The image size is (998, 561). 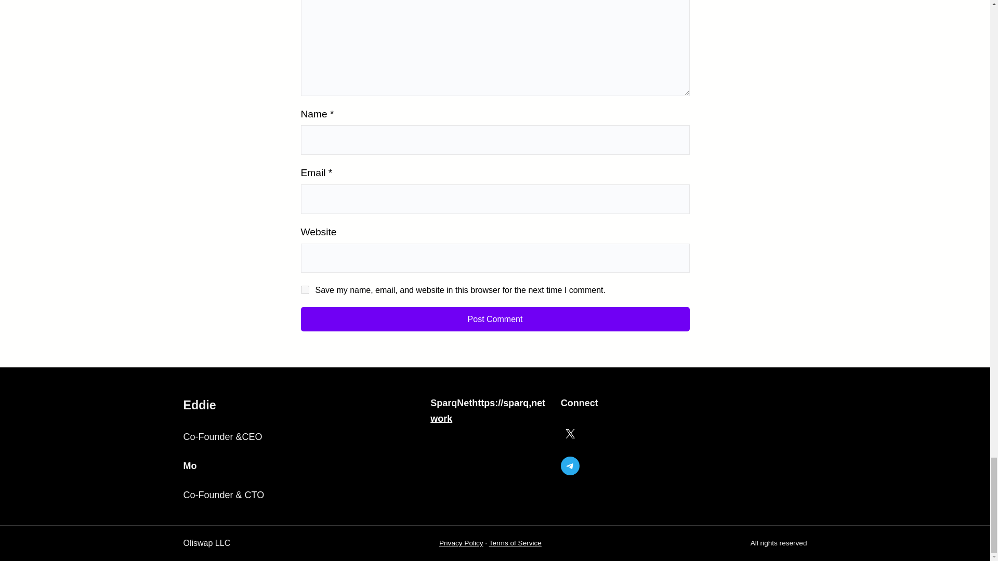 What do you see at coordinates (570, 433) in the screenshot?
I see `X` at bounding box center [570, 433].